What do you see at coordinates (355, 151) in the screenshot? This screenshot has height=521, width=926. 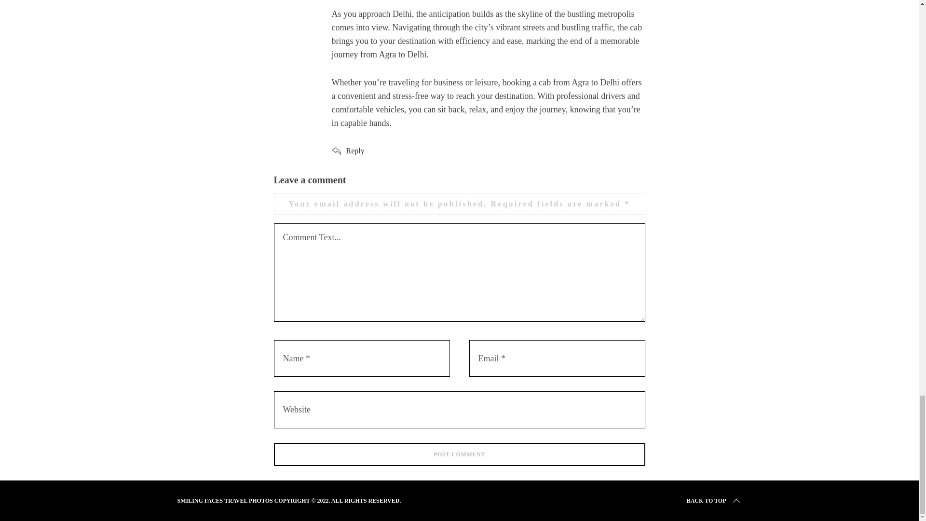 I see `Reply` at bounding box center [355, 151].